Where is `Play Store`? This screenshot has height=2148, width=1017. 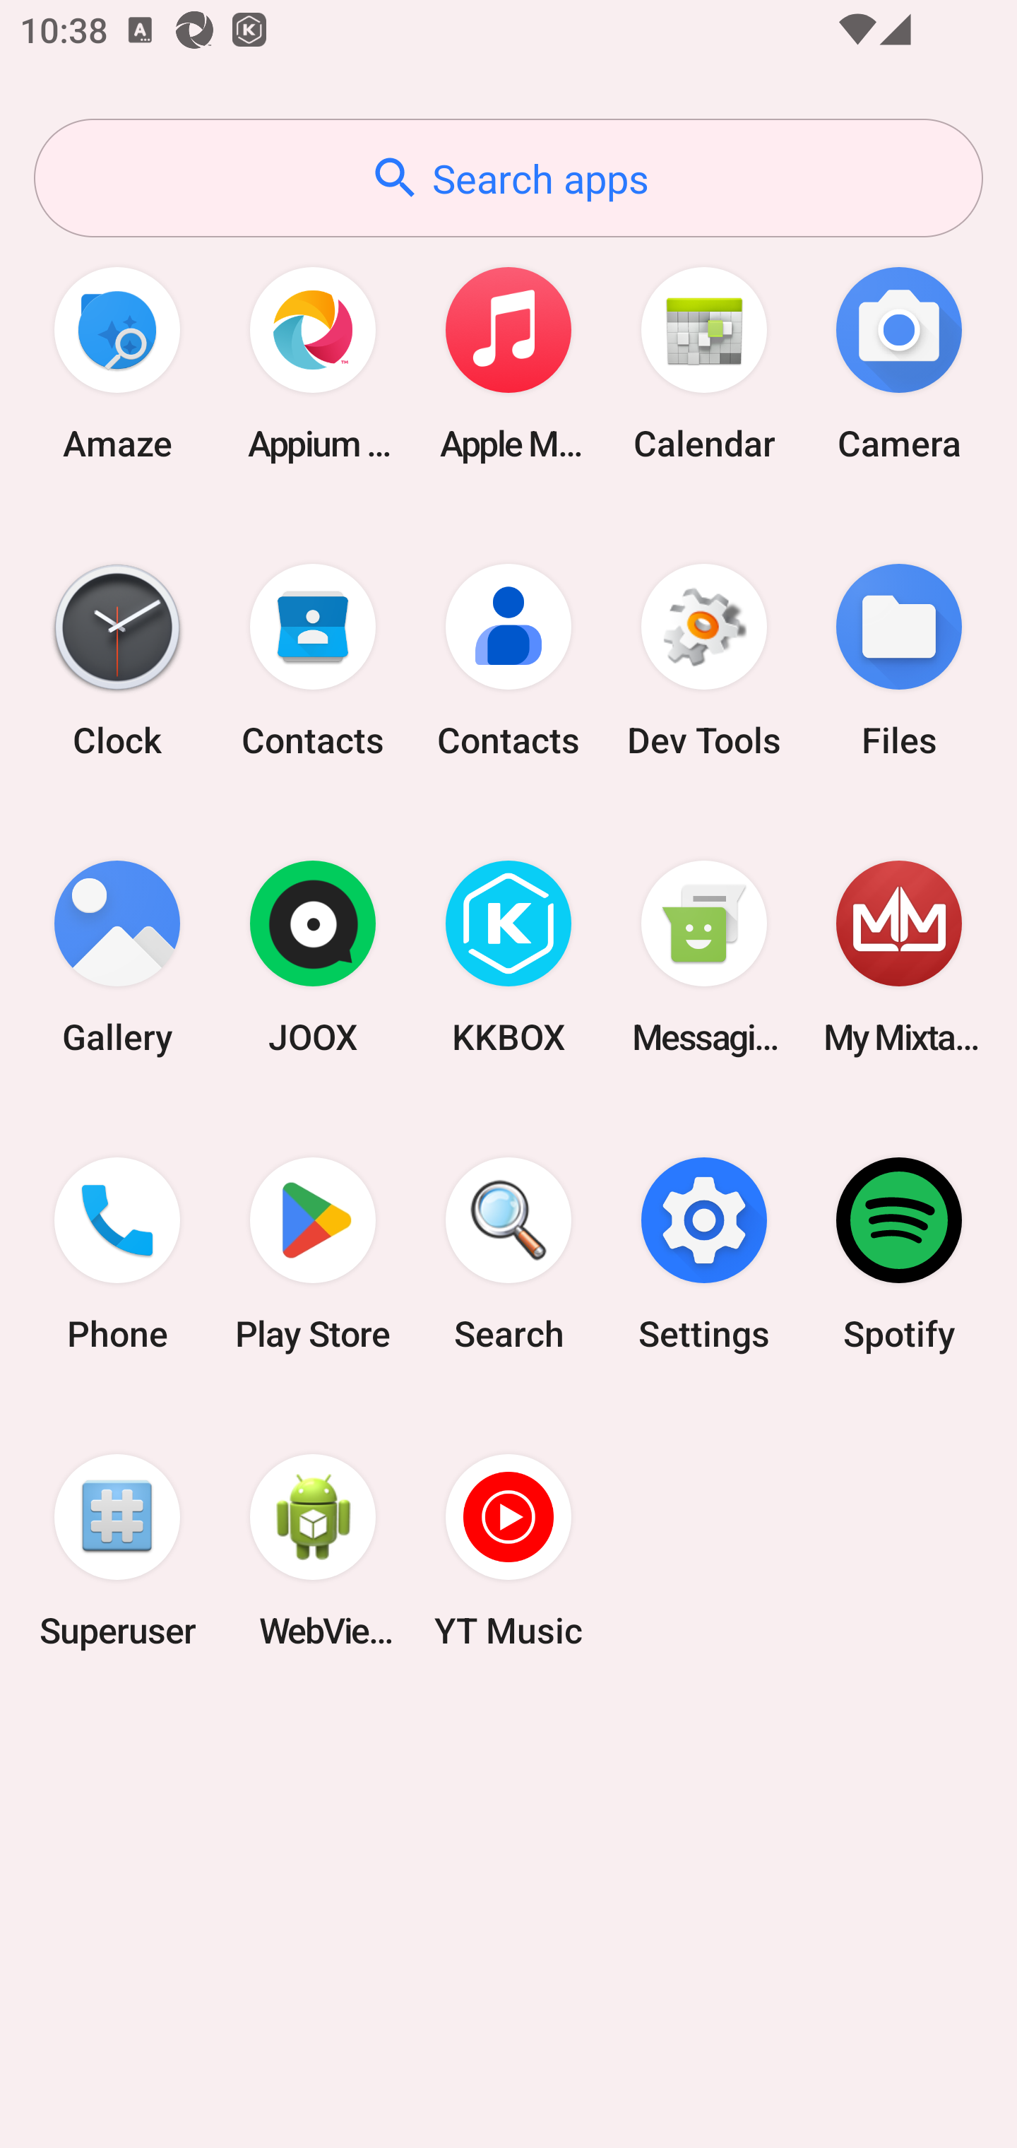
Play Store is located at coordinates (313, 1254).